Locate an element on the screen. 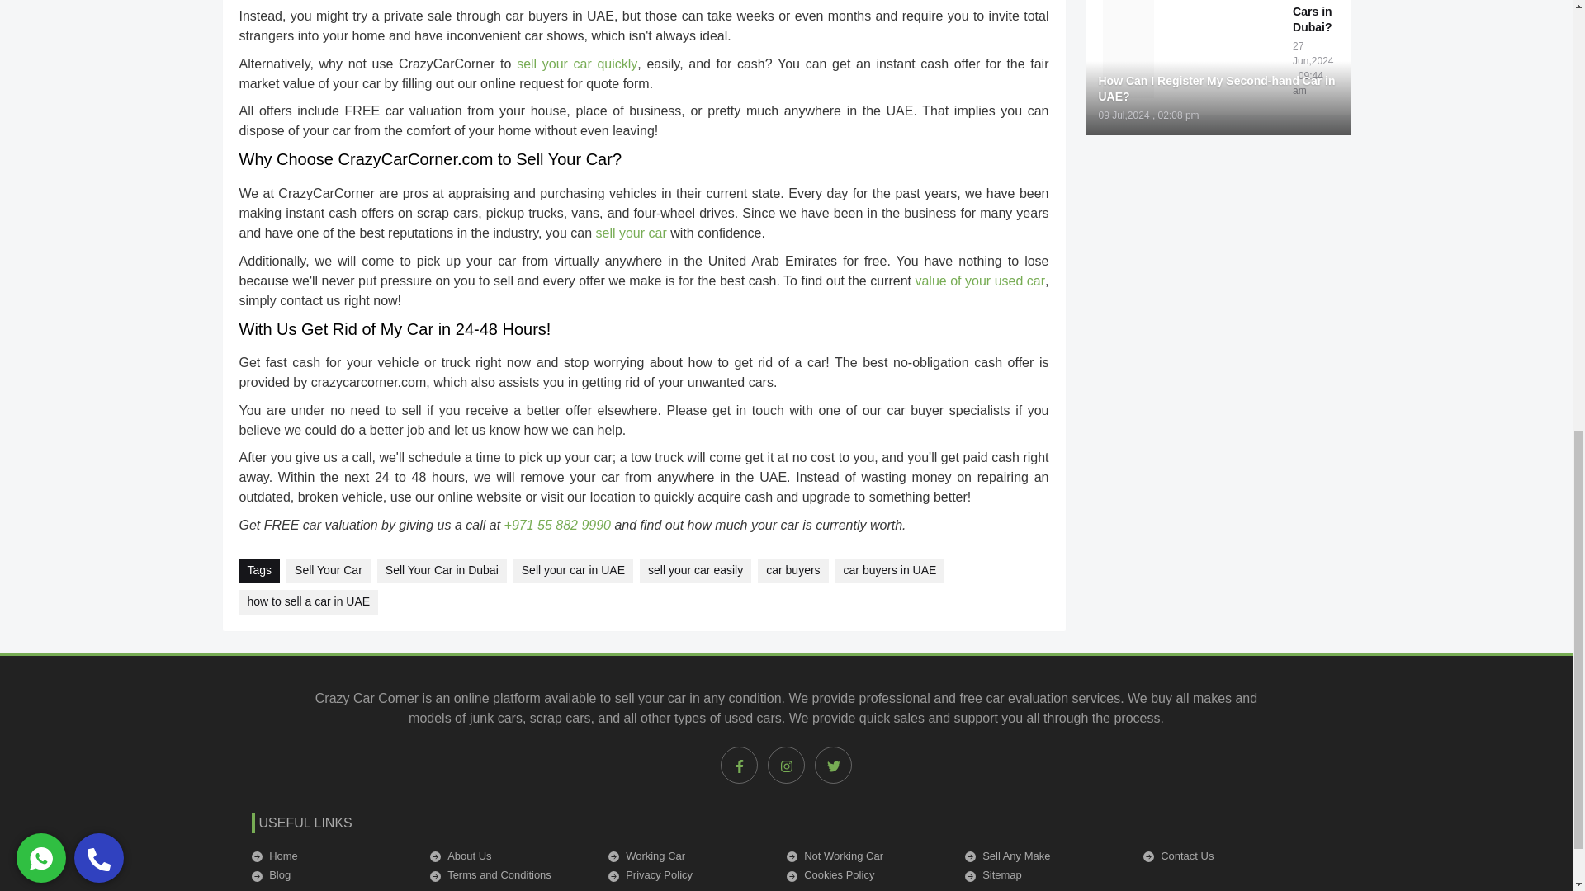 The width and height of the screenshot is (1585, 891). used cars is located at coordinates (753, 718).